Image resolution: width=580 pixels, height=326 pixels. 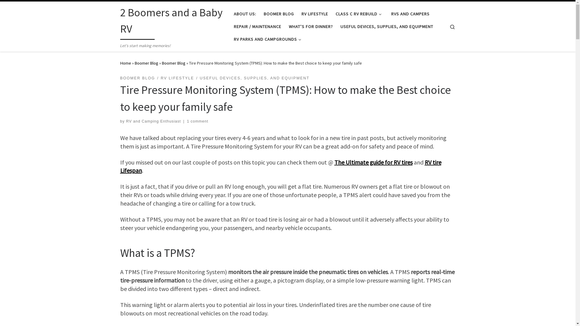 What do you see at coordinates (279, 14) in the screenshot?
I see `BOOMER BLOG` at bounding box center [279, 14].